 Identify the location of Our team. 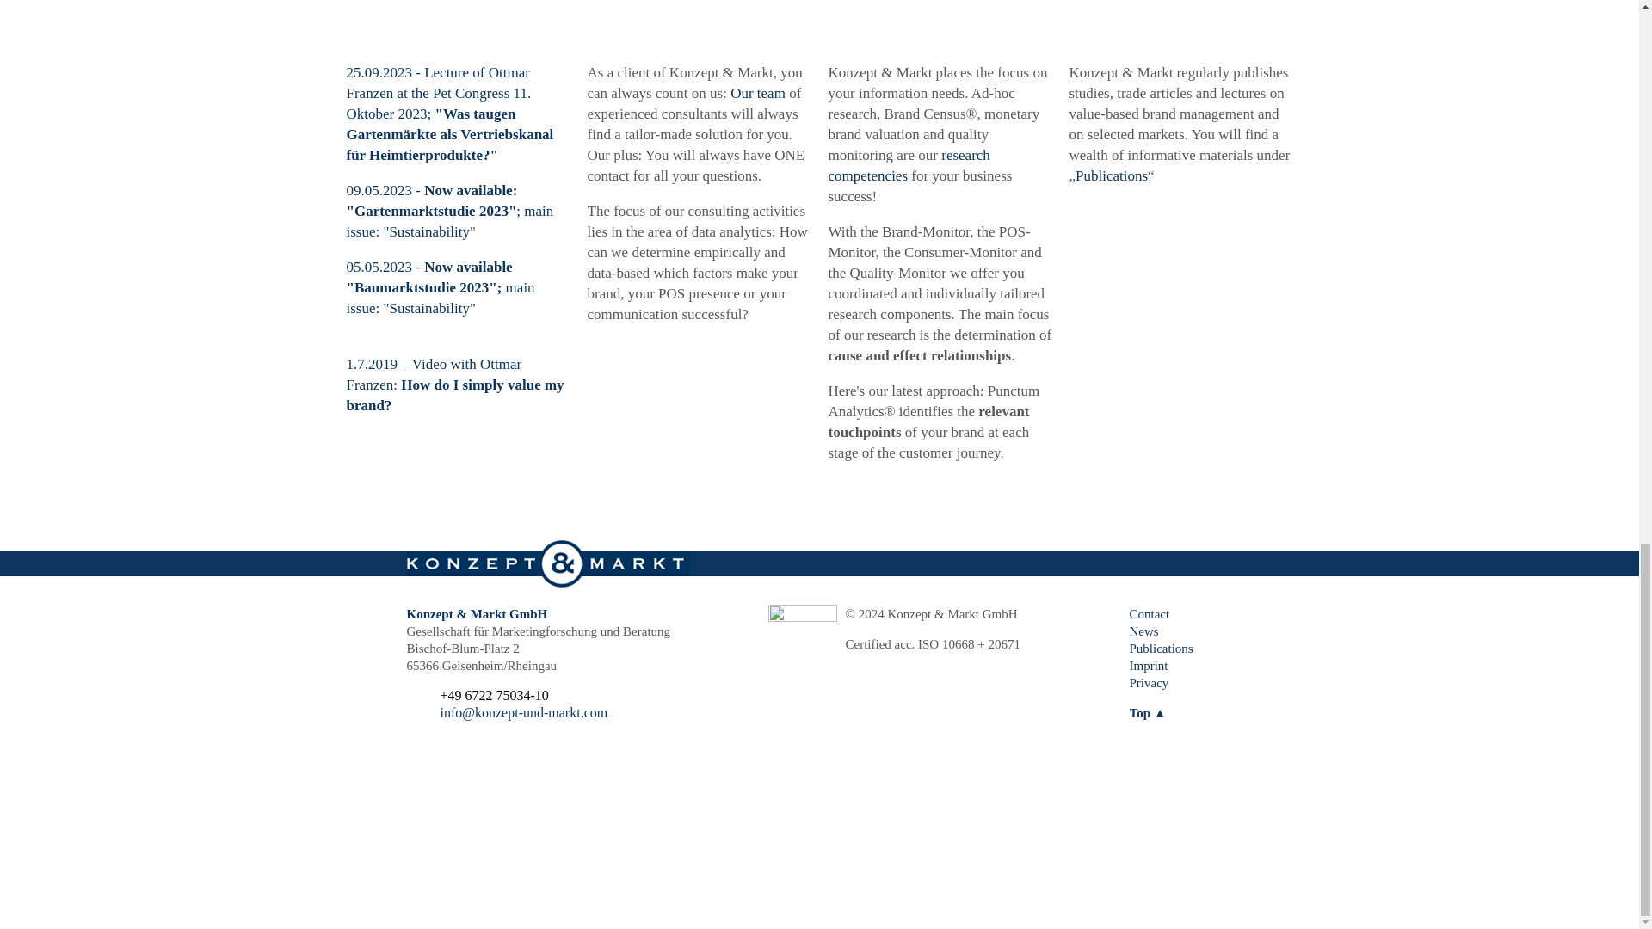
(757, 93).